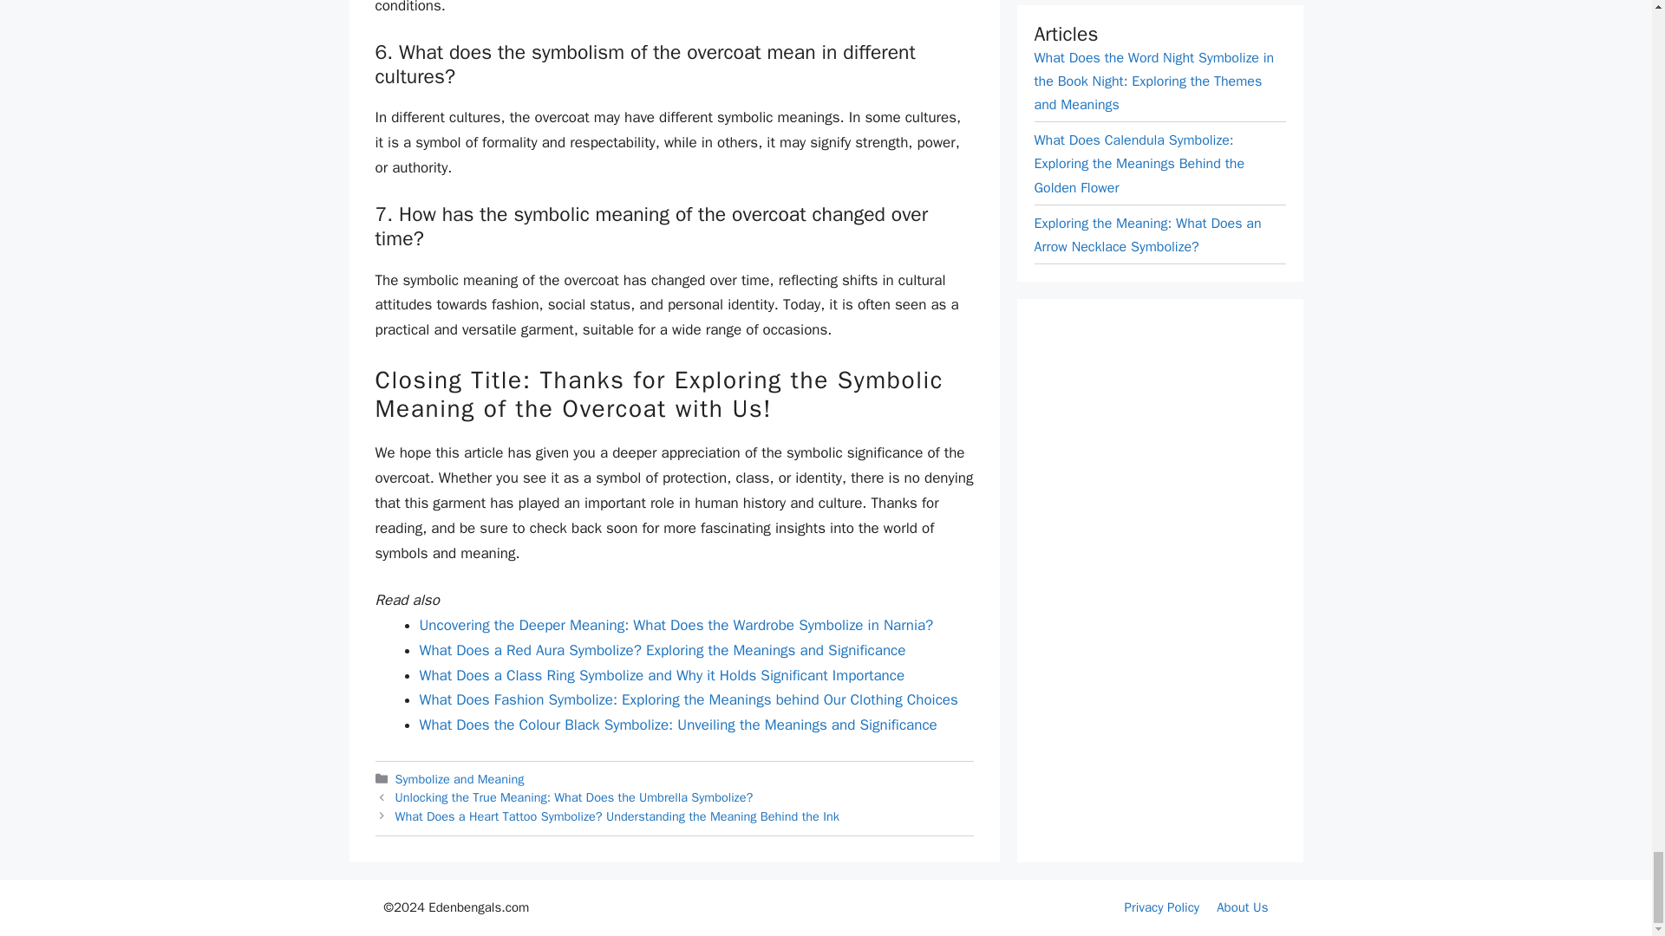 This screenshot has width=1665, height=936. Describe the element at coordinates (460, 778) in the screenshot. I see `Symbolize and Meaning` at that location.